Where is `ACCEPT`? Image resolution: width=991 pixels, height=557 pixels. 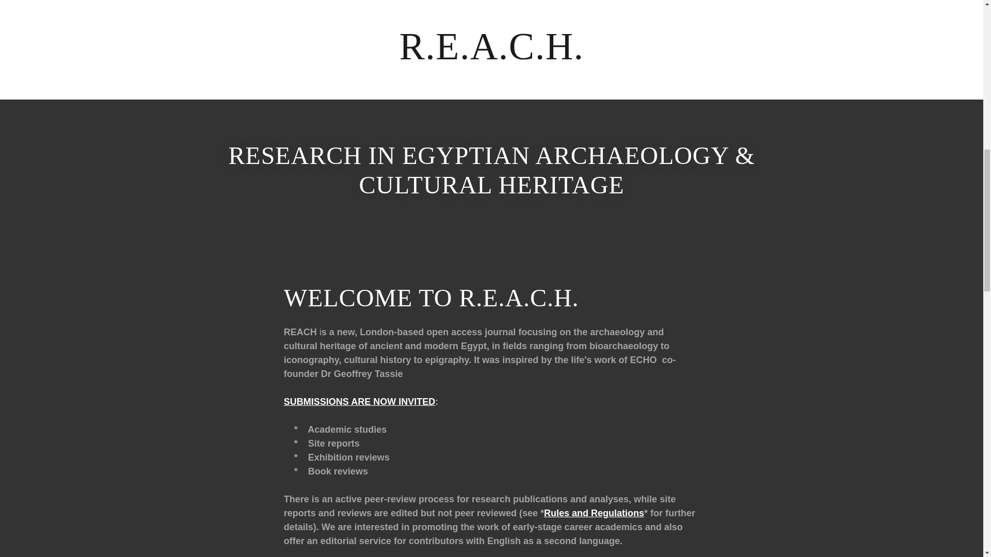 ACCEPT is located at coordinates (916, 221).